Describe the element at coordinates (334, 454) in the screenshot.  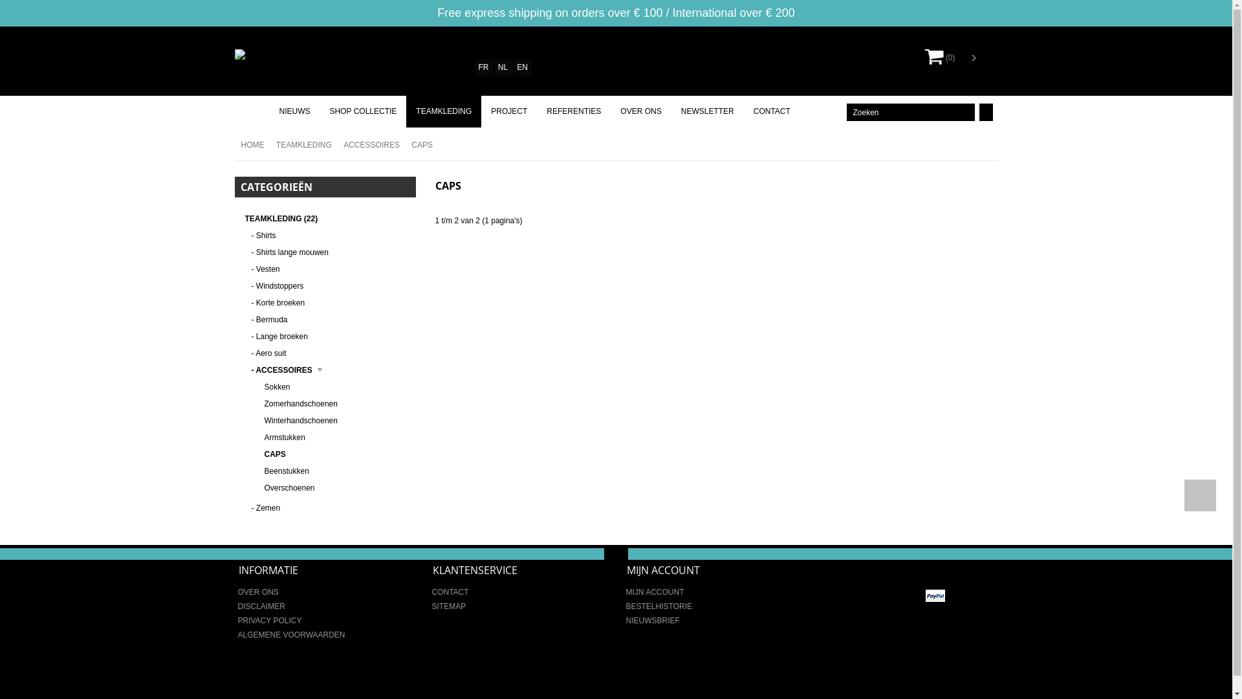
I see `CAPS` at that location.